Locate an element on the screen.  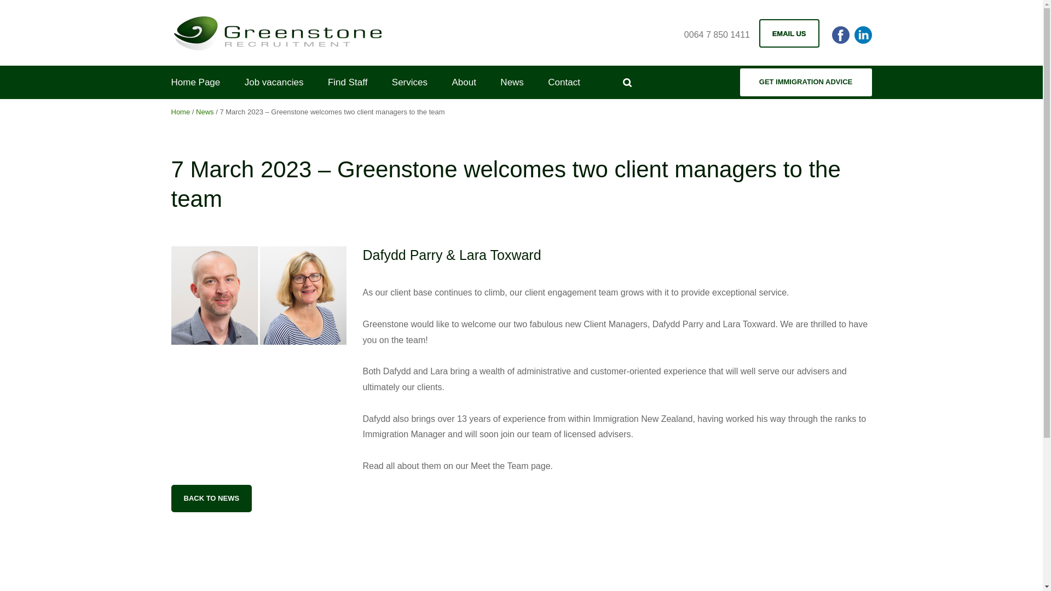
Find Staff is located at coordinates (347, 82).